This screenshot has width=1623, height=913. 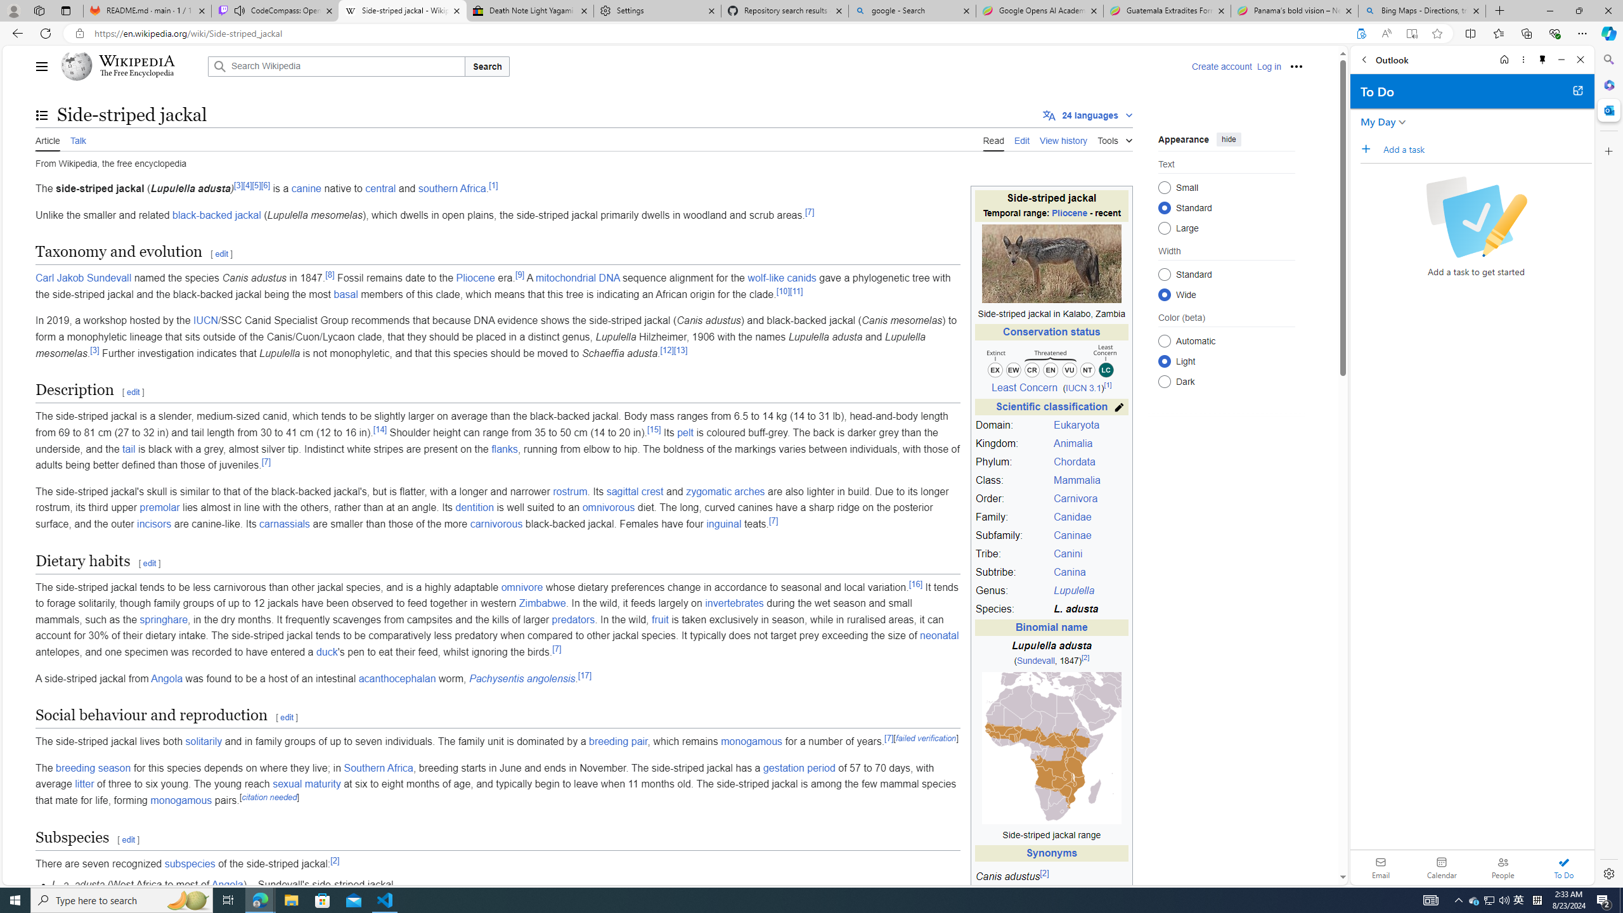 What do you see at coordinates (1051, 628) in the screenshot?
I see `Binomial name` at bounding box center [1051, 628].